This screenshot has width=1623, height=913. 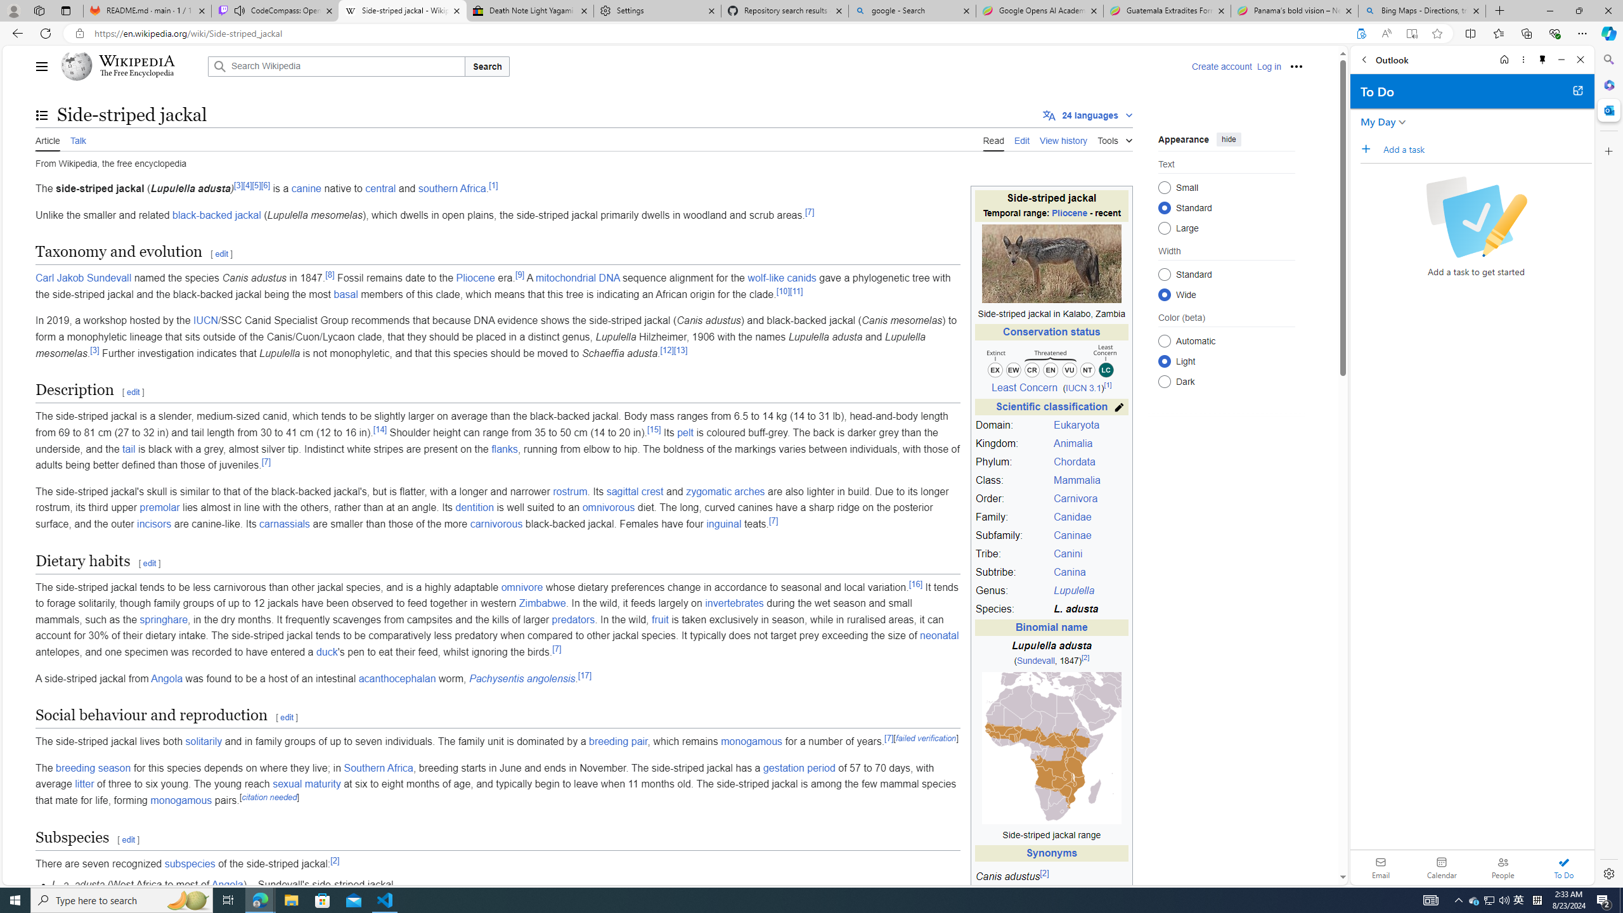 What do you see at coordinates (1051, 628) in the screenshot?
I see `Binomial name` at bounding box center [1051, 628].